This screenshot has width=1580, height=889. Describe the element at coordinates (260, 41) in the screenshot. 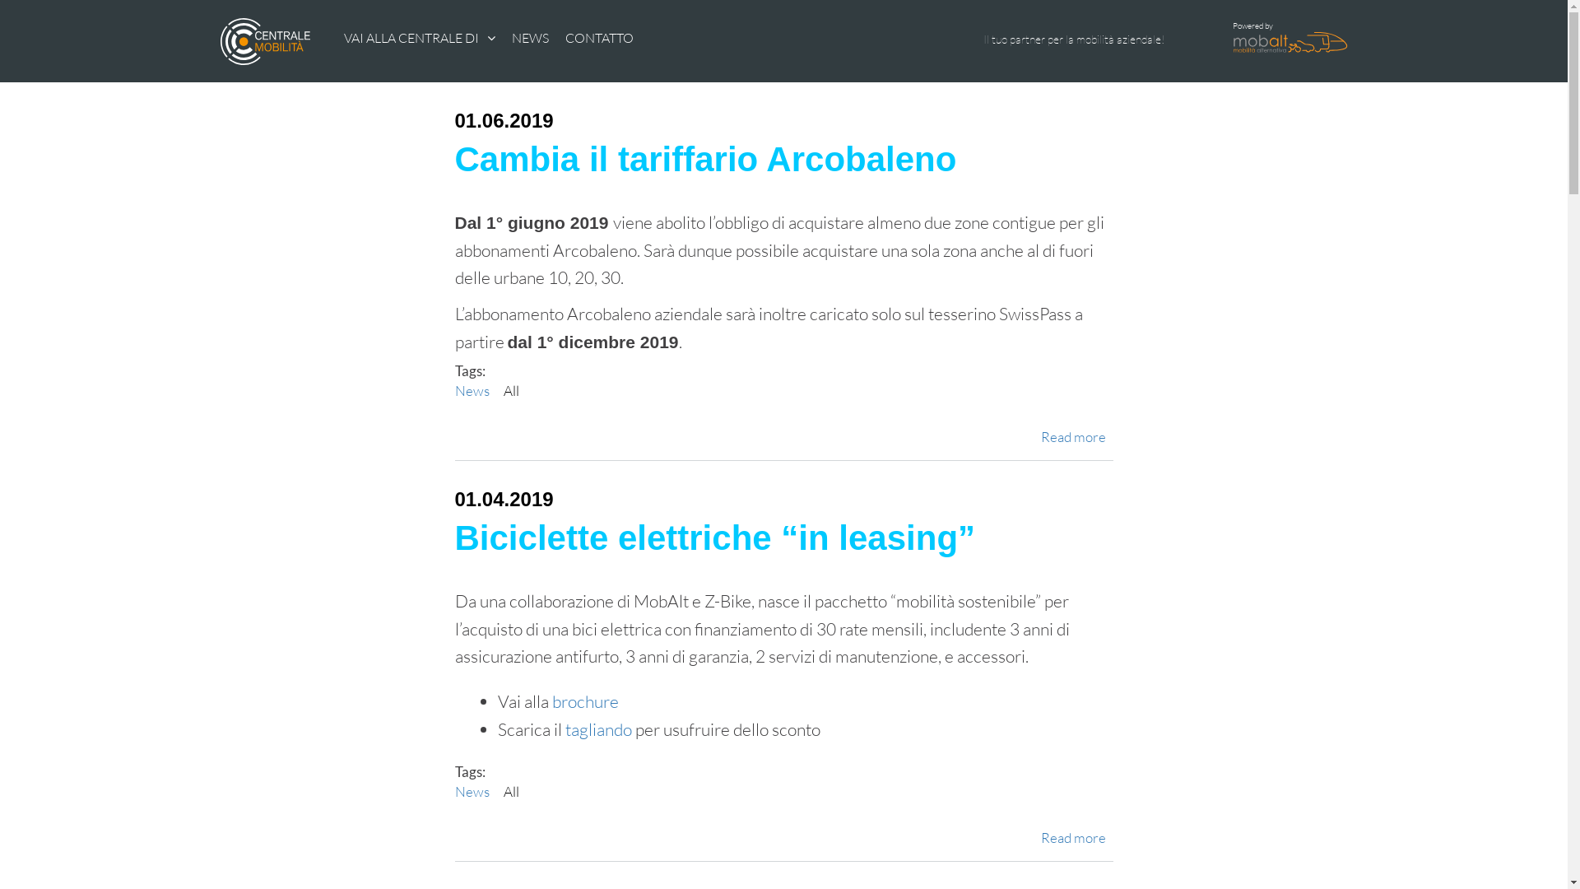

I see `Home` at that location.